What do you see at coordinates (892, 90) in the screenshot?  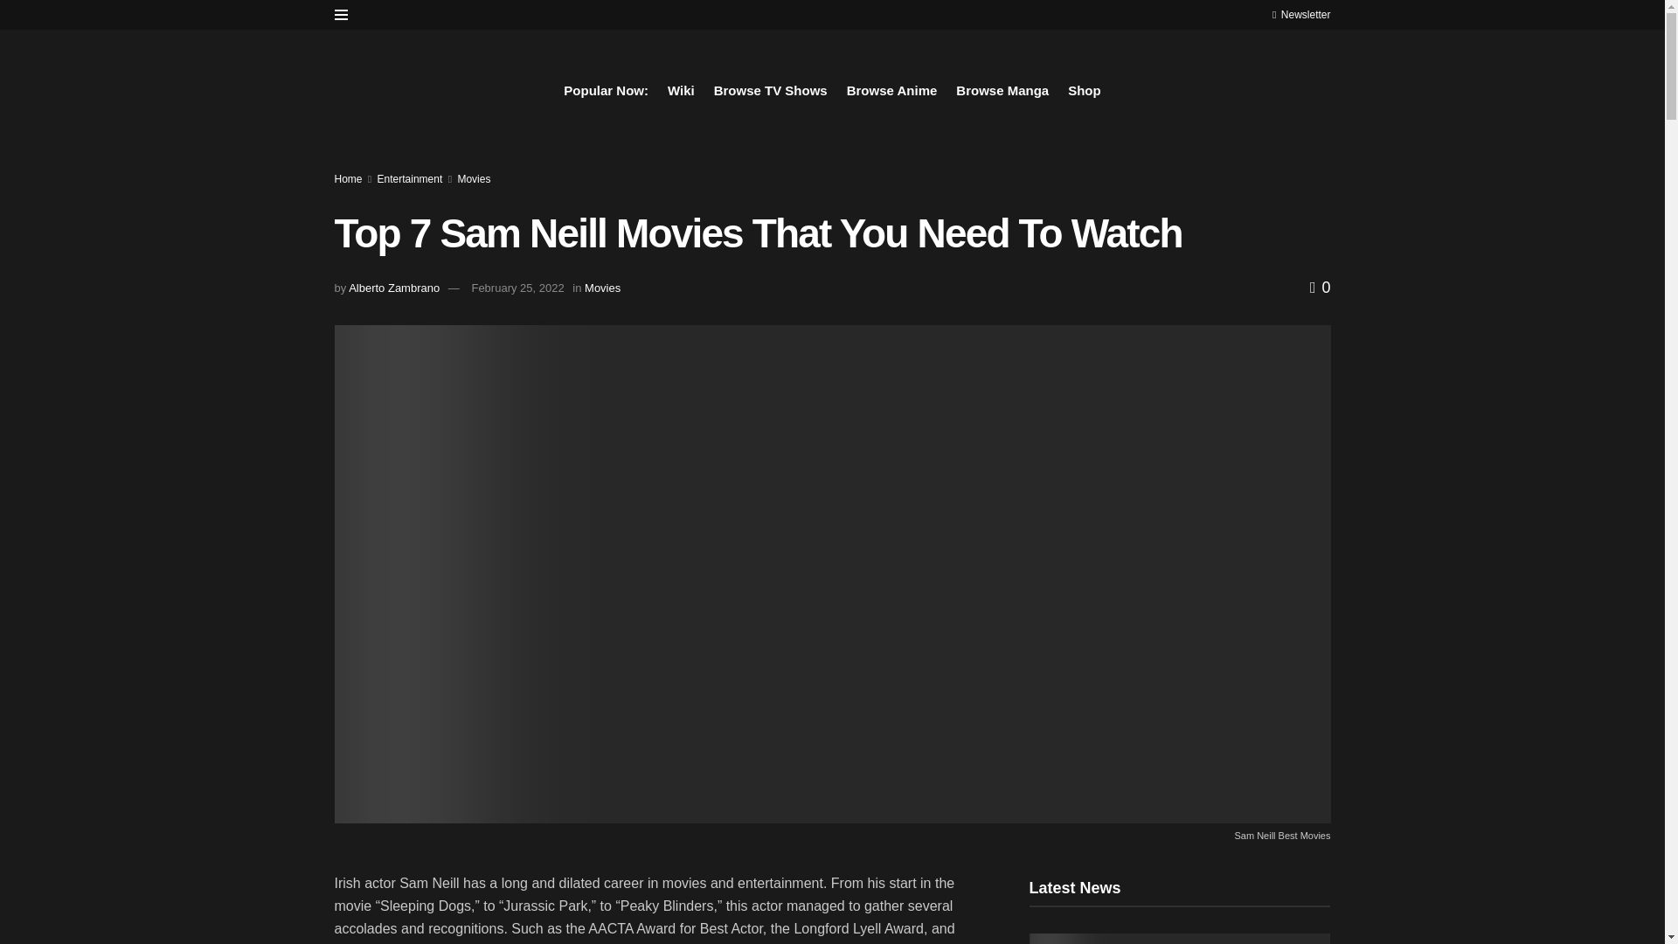 I see `Browse Anime` at bounding box center [892, 90].